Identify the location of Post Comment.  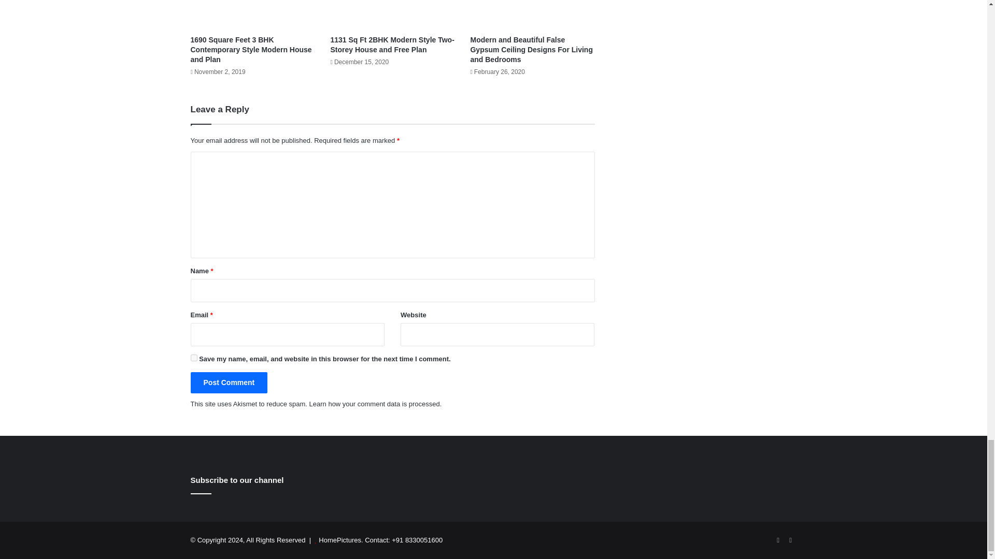
(229, 383).